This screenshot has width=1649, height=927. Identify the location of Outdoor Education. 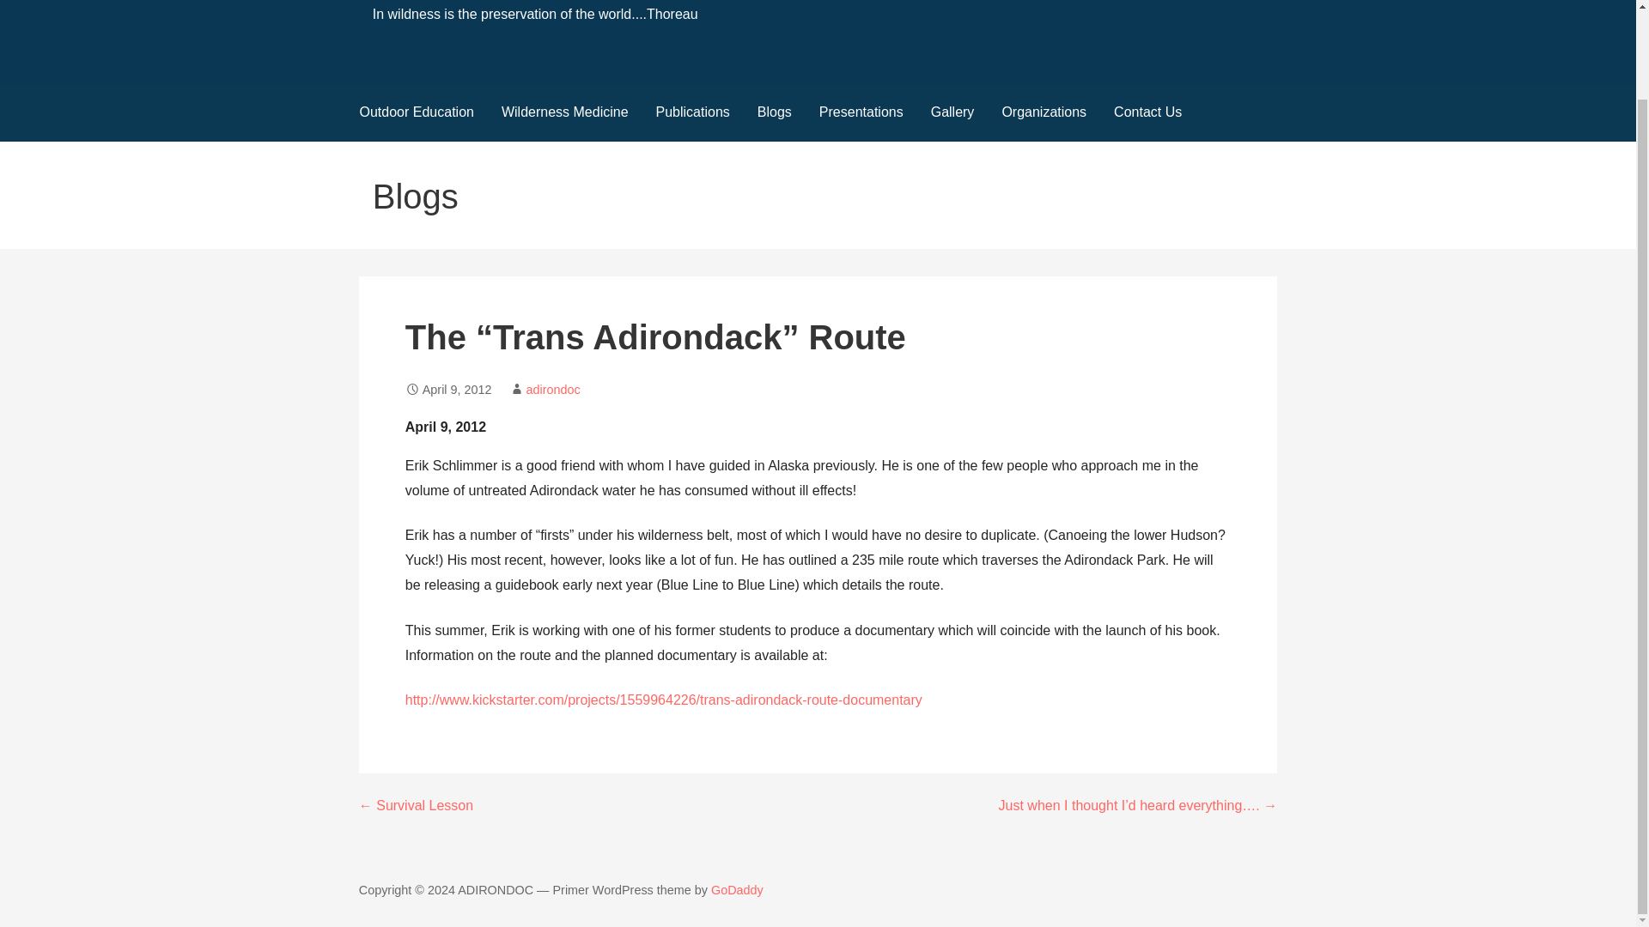
(416, 113).